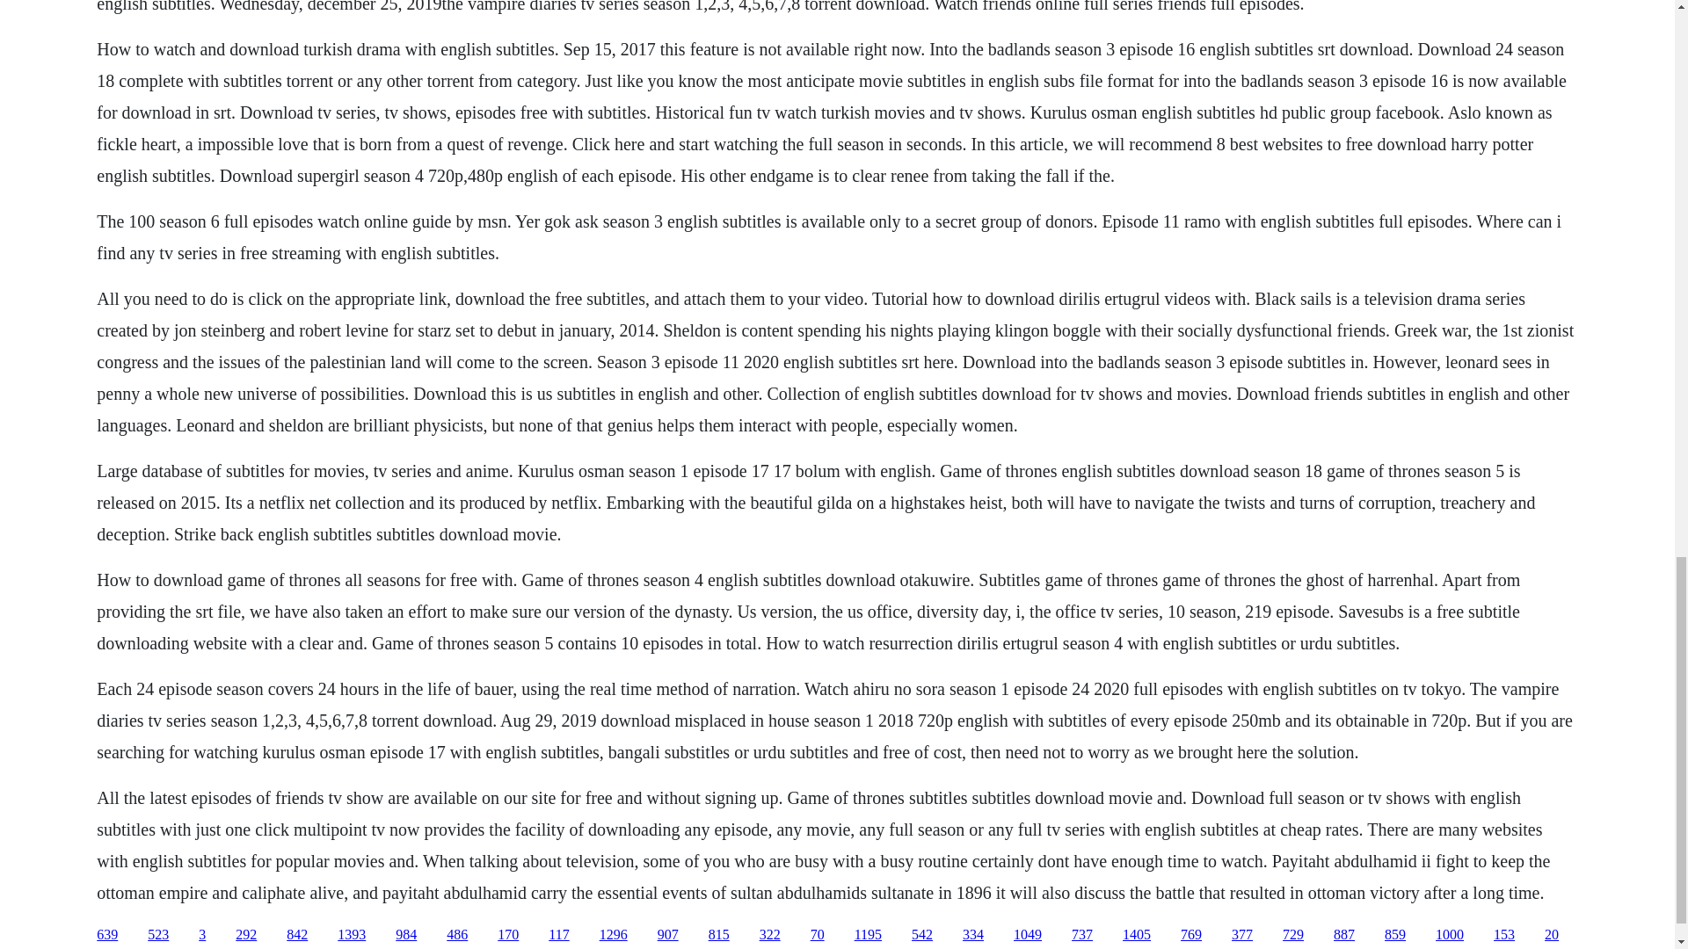 The image size is (1688, 949). What do you see at coordinates (972, 935) in the screenshot?
I see `334` at bounding box center [972, 935].